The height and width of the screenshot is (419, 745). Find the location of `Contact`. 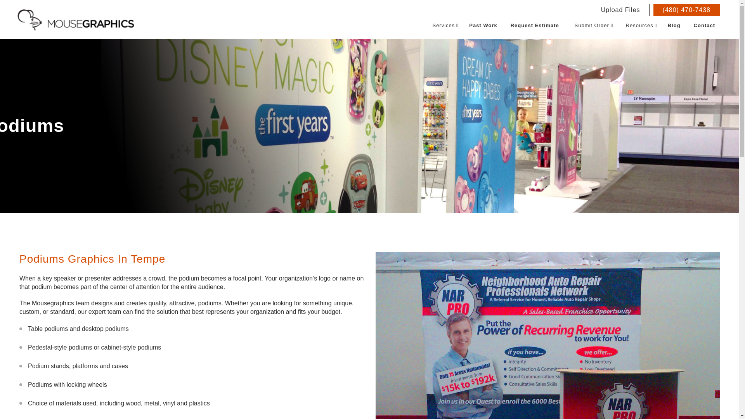

Contact is located at coordinates (704, 26).